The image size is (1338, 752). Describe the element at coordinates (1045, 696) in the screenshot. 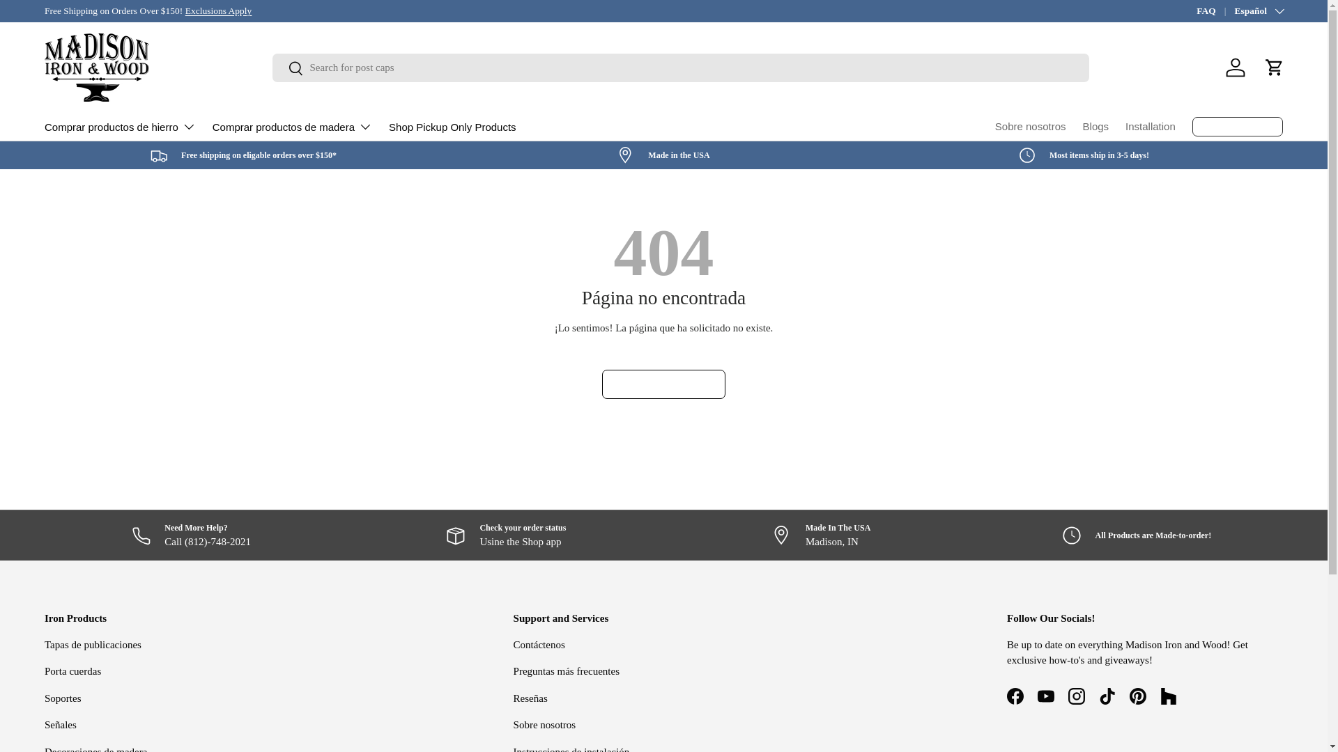

I see `Madison Iron and Wood en YouTube` at that location.